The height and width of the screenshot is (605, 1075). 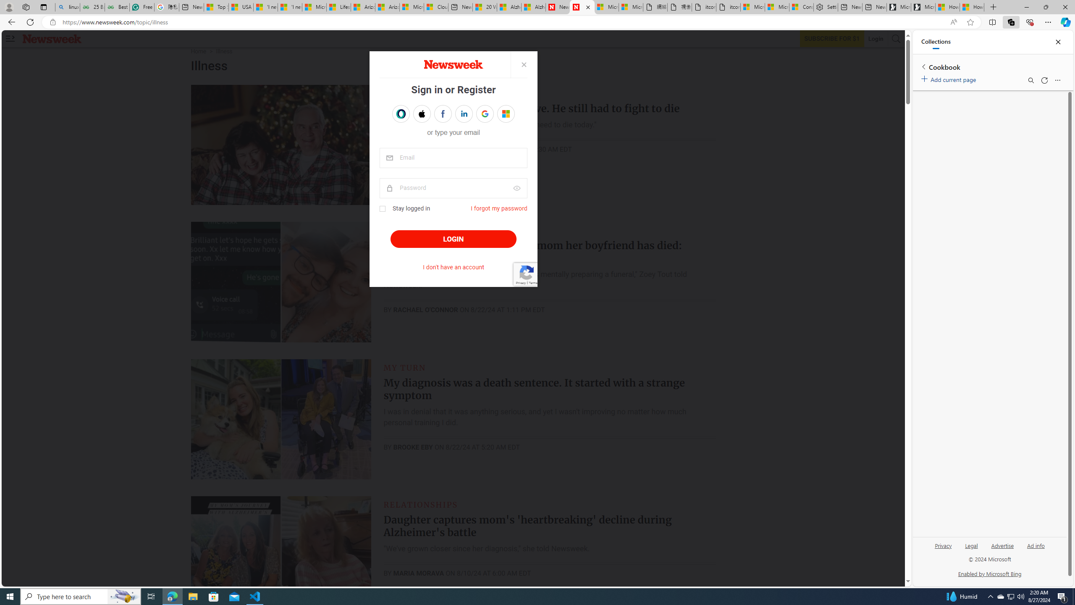 What do you see at coordinates (422, 114) in the screenshot?
I see `Sign in with APPLE` at bounding box center [422, 114].